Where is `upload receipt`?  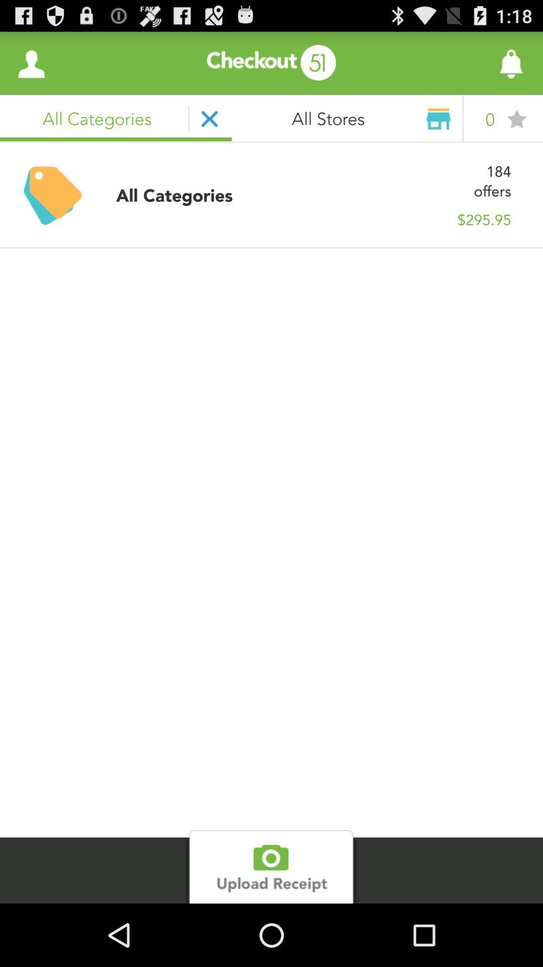
upload receipt is located at coordinates (271, 867).